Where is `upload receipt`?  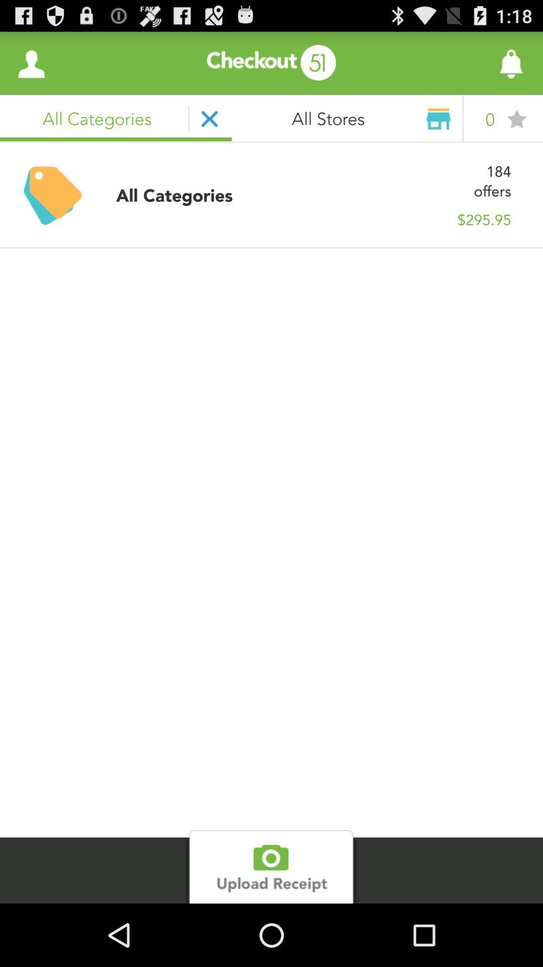
upload receipt is located at coordinates (271, 867).